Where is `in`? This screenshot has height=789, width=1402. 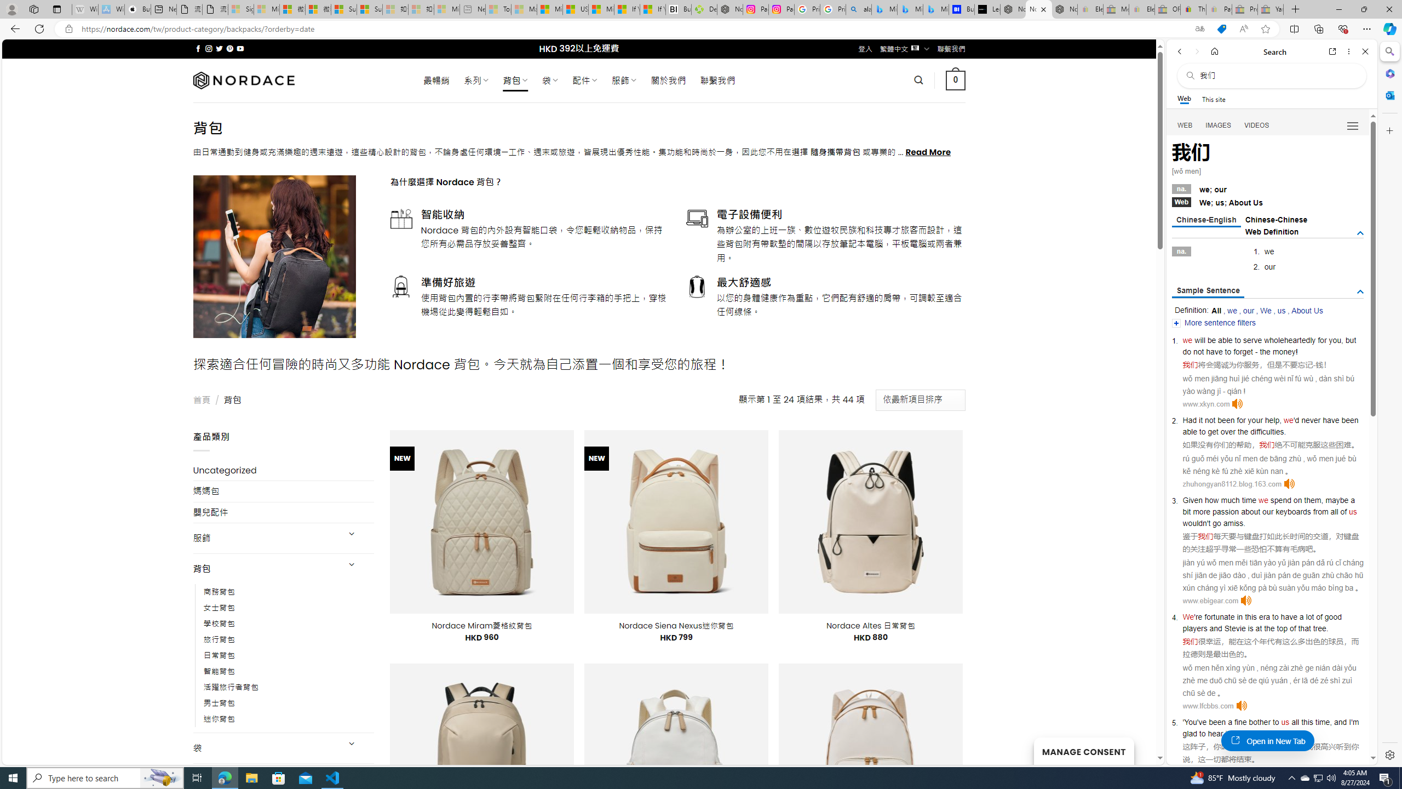
in is located at coordinates (1240, 617).